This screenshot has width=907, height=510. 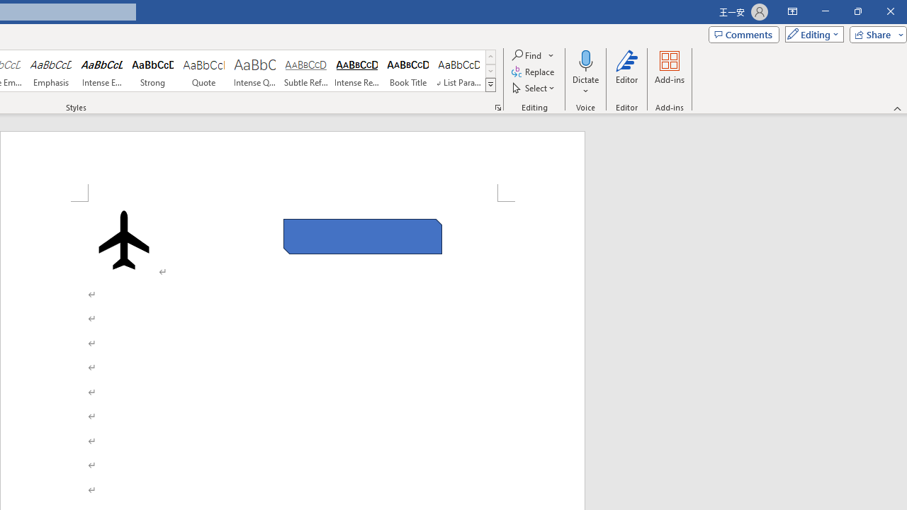 What do you see at coordinates (254, 71) in the screenshot?
I see `Intense Quote` at bounding box center [254, 71].